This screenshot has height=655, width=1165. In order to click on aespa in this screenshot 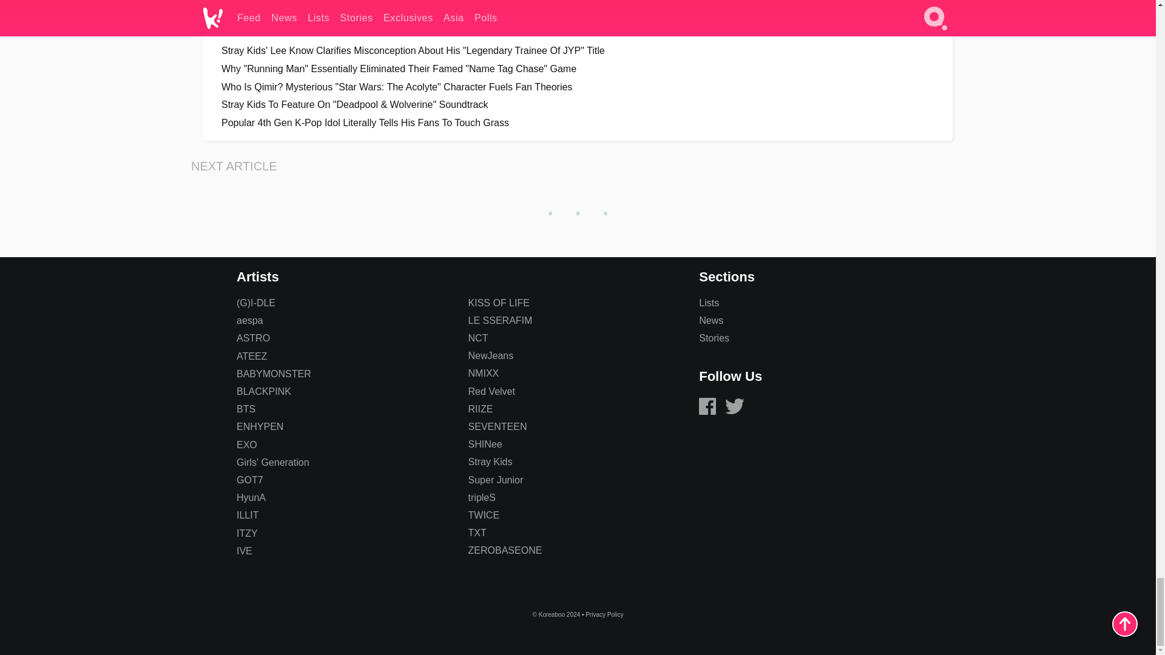, I will do `click(249, 320)`.